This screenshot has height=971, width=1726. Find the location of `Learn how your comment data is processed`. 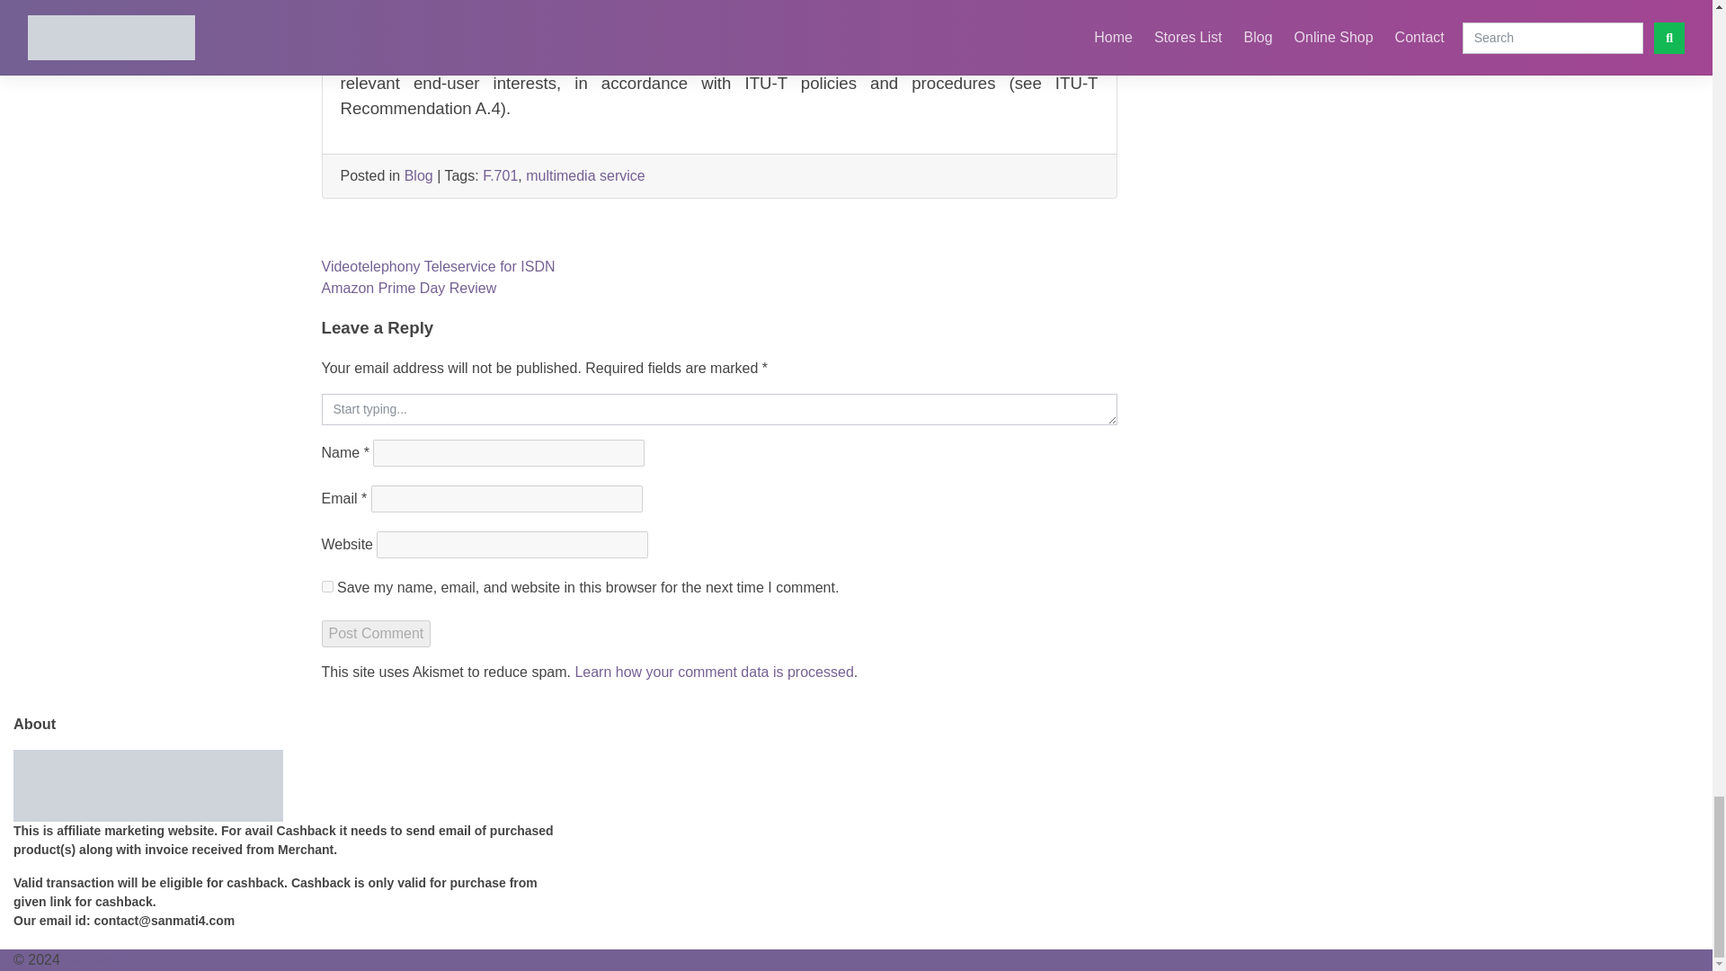

Learn how your comment data is processed is located at coordinates (714, 672).